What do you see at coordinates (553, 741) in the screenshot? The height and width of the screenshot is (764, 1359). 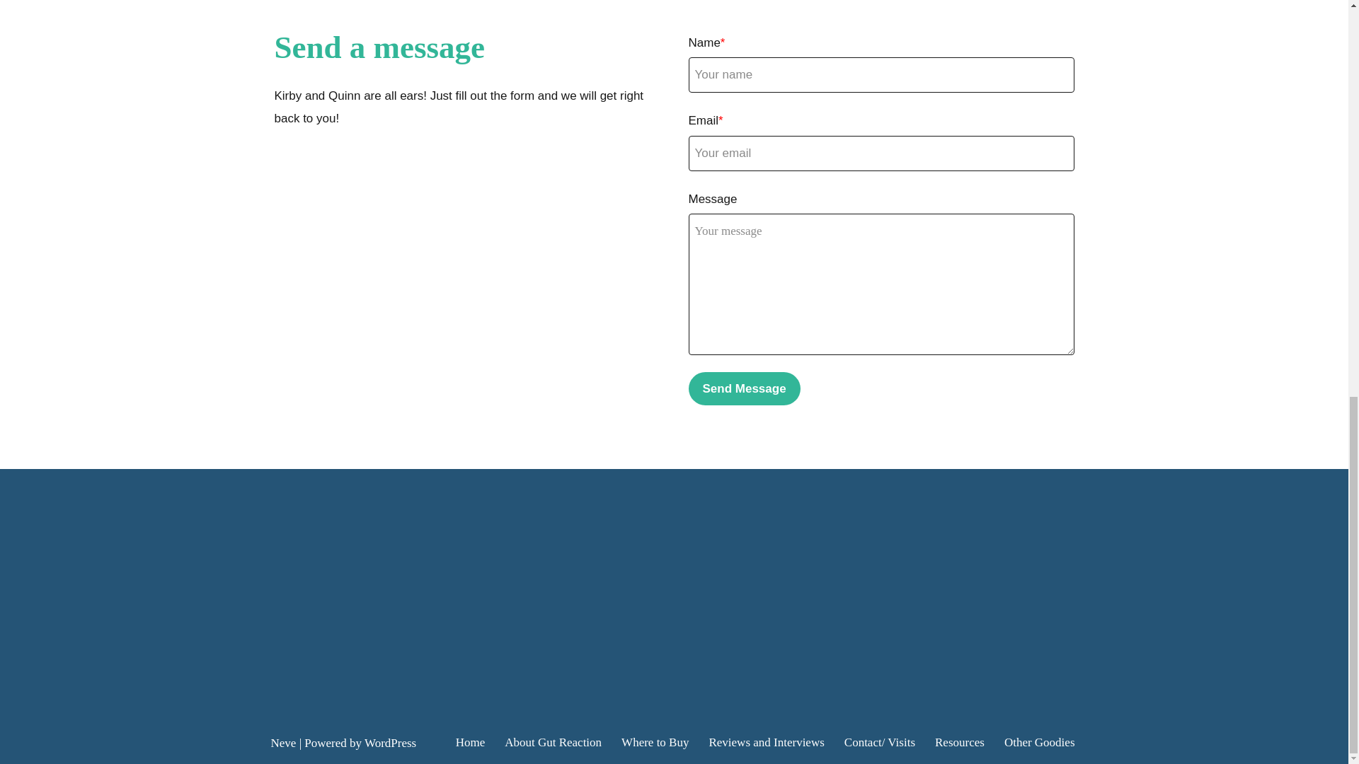 I see `About Gut Reaction` at bounding box center [553, 741].